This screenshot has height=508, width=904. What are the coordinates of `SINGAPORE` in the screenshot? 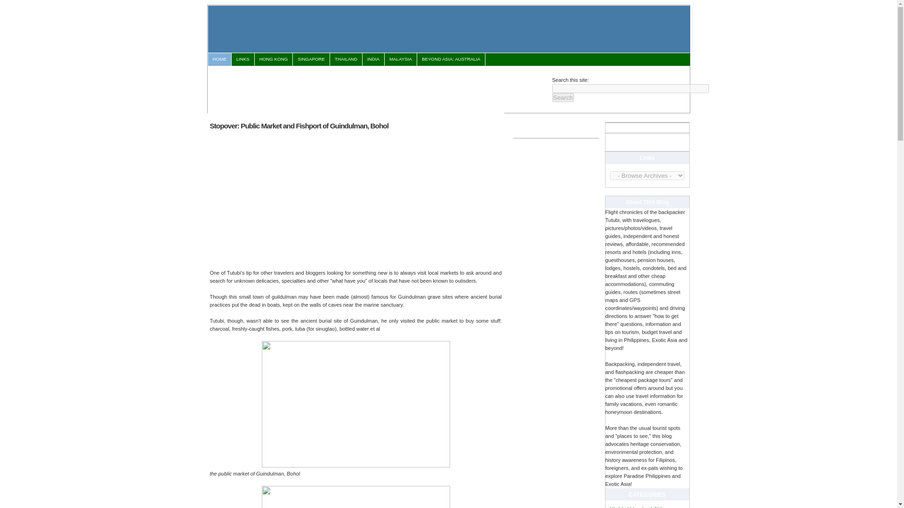 It's located at (311, 59).